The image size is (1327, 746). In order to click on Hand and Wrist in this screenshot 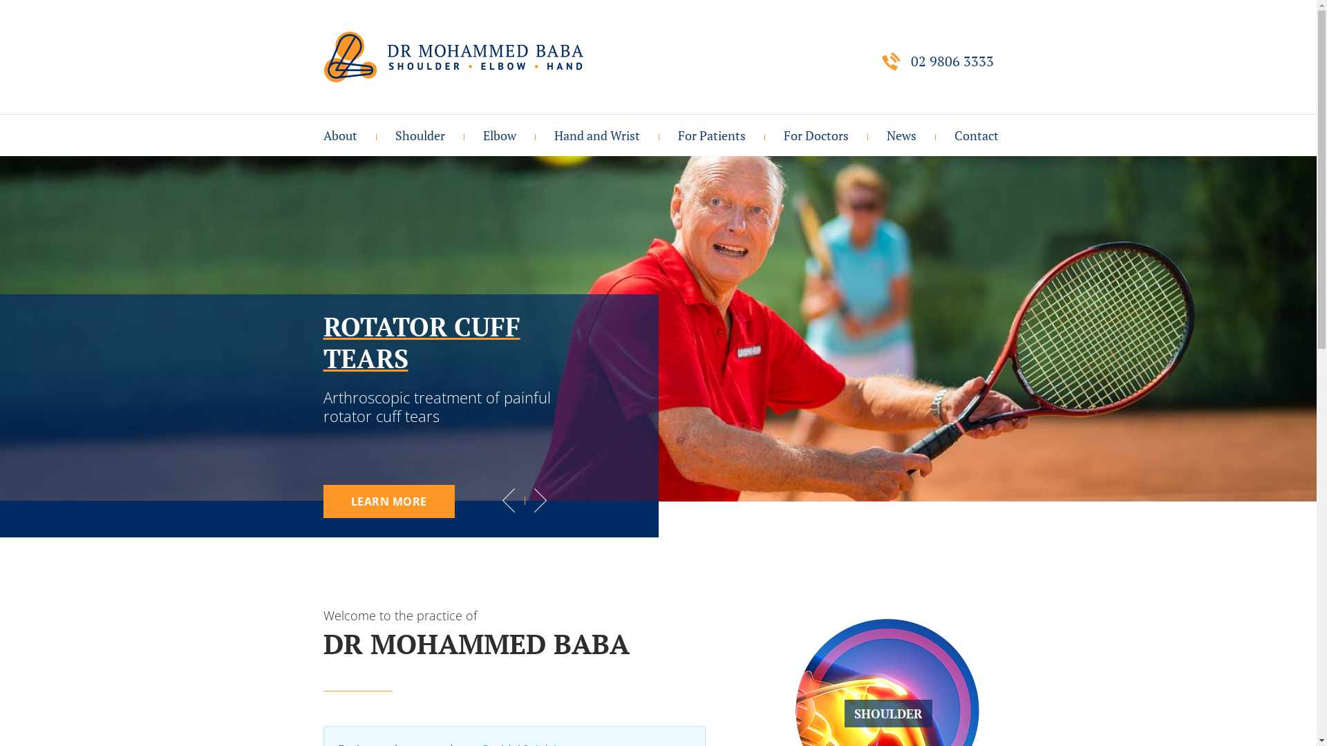, I will do `click(597, 135)`.